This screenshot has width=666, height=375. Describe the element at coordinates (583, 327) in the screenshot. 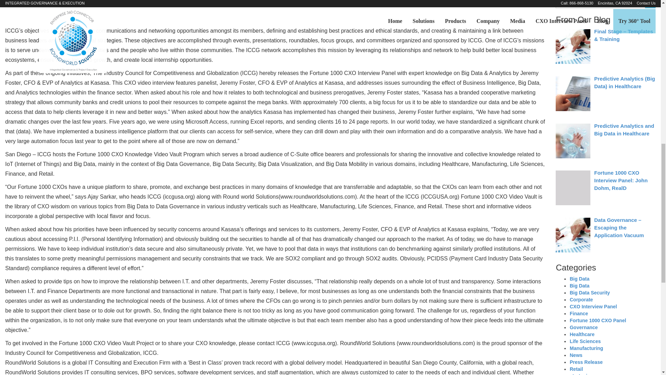

I see `Governance` at that location.